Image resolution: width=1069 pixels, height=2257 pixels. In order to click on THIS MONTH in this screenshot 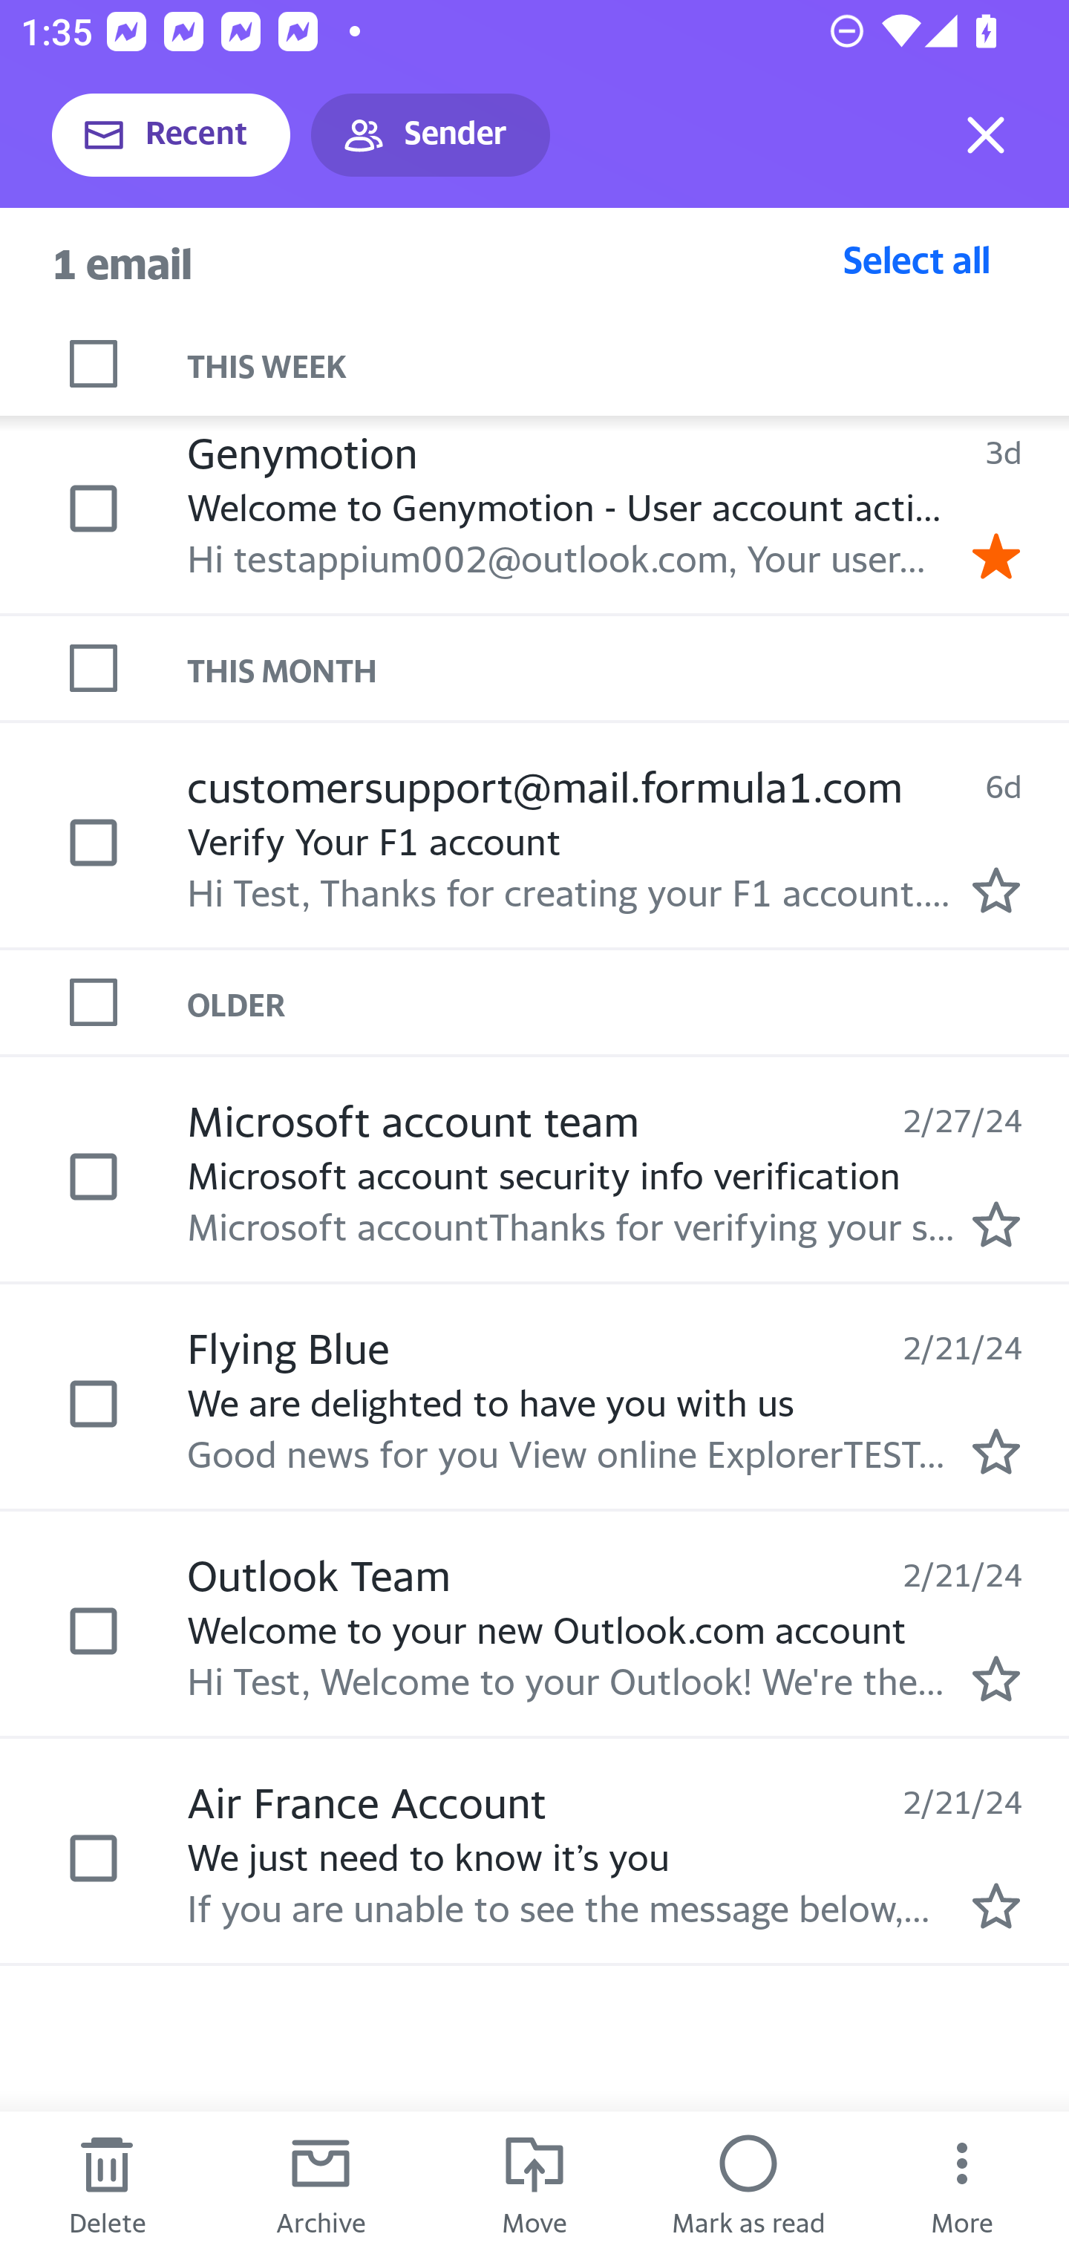, I will do `click(628, 669)`.